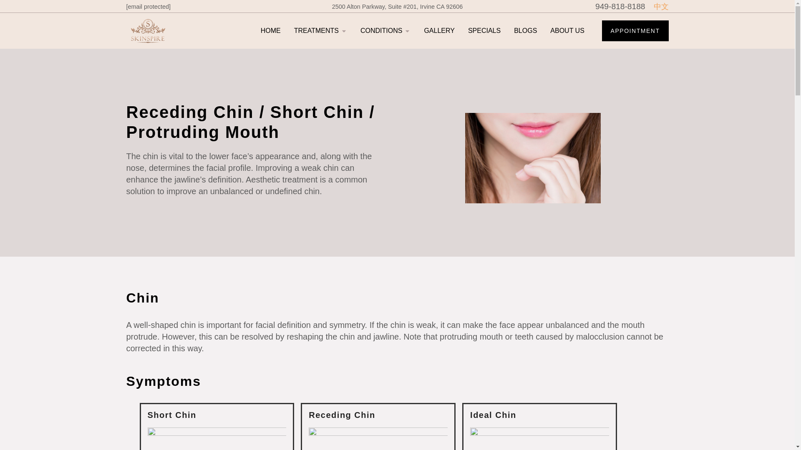 This screenshot has height=450, width=801. What do you see at coordinates (271, 31) in the screenshot?
I see `HOME` at bounding box center [271, 31].